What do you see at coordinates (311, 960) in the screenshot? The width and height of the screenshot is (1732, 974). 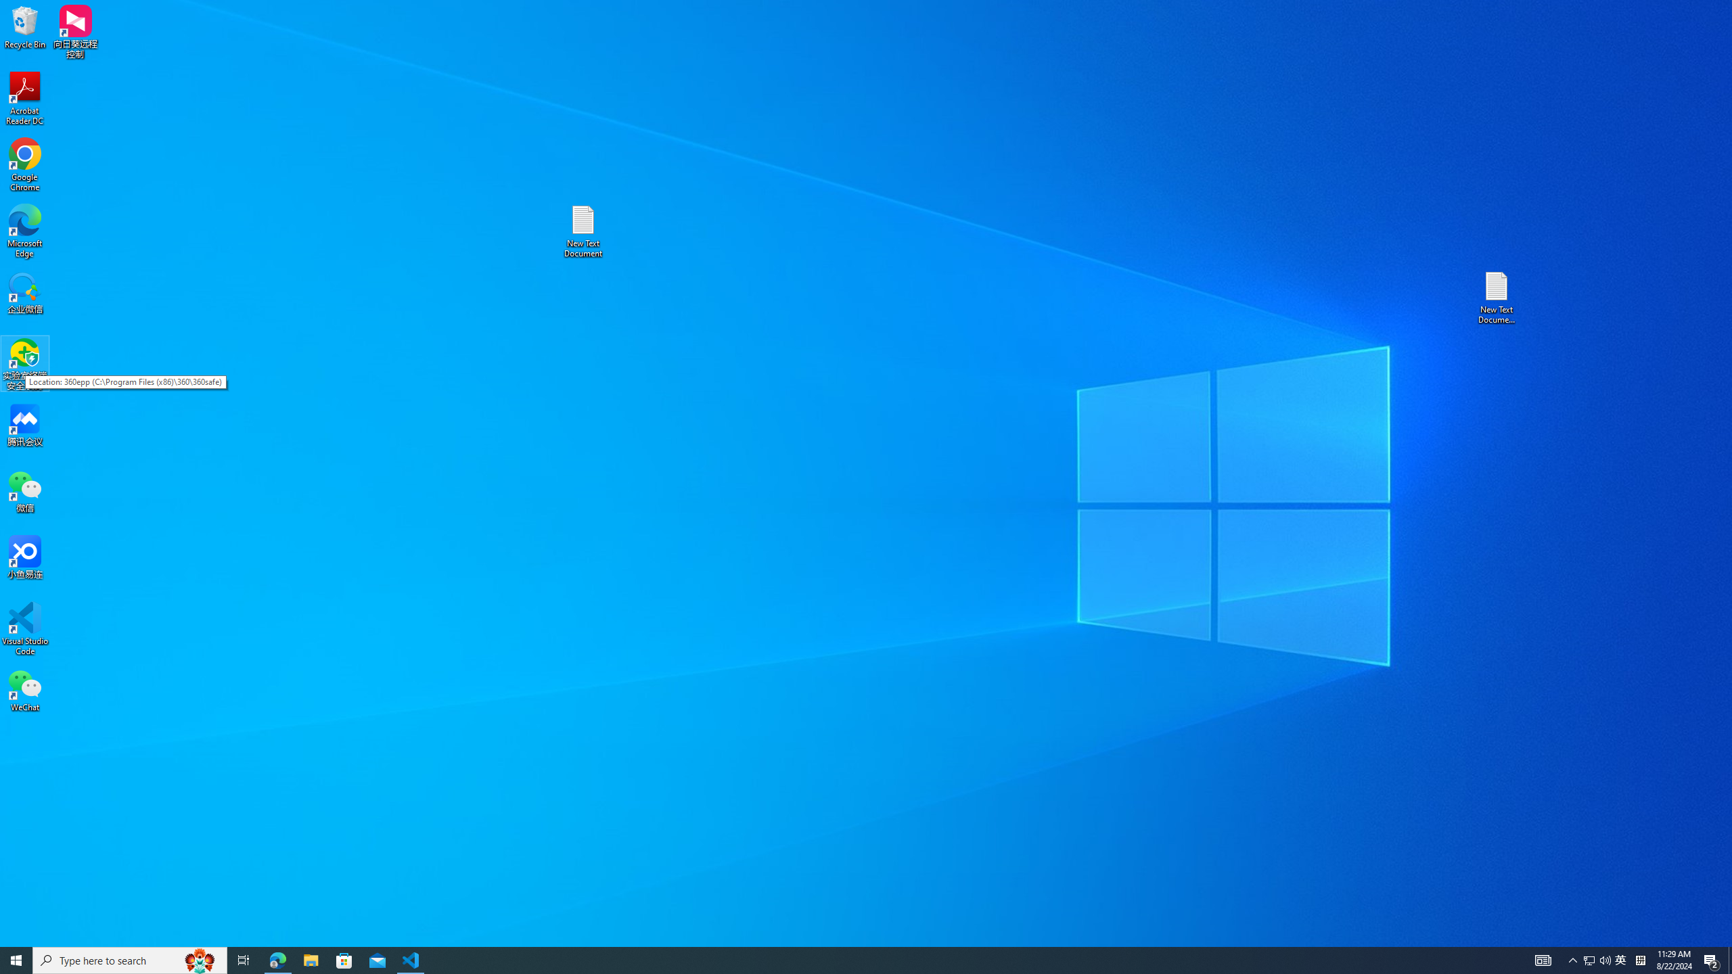 I see `User Promoted Notification Area` at bounding box center [311, 960].